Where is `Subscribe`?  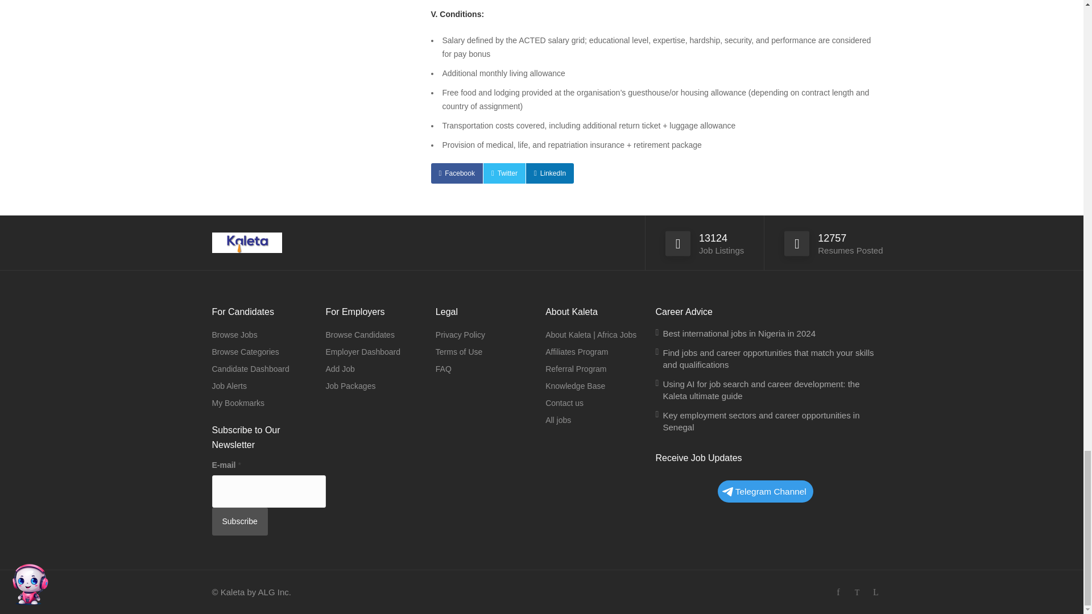
Subscribe is located at coordinates (239, 521).